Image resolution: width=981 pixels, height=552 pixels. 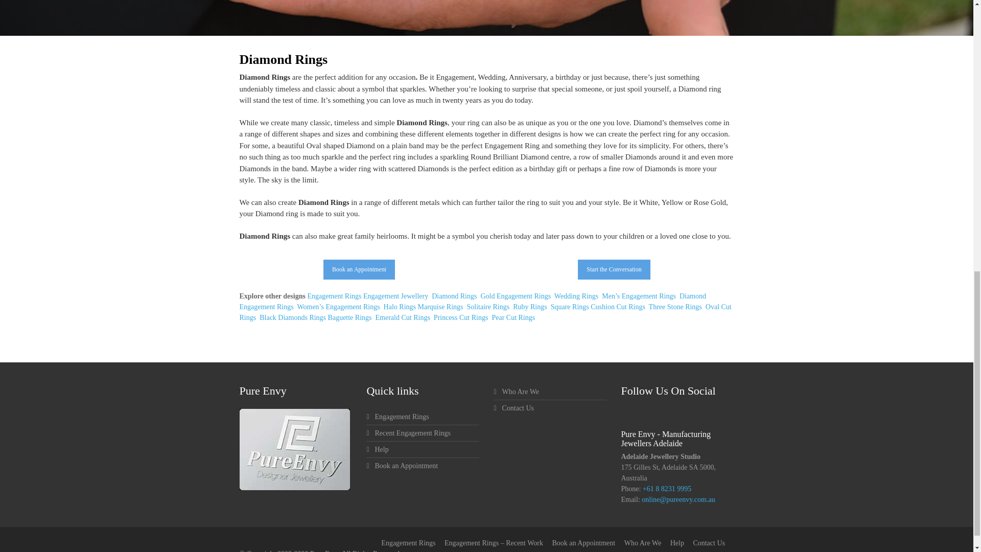 What do you see at coordinates (613, 269) in the screenshot?
I see `Start the Conversation` at bounding box center [613, 269].